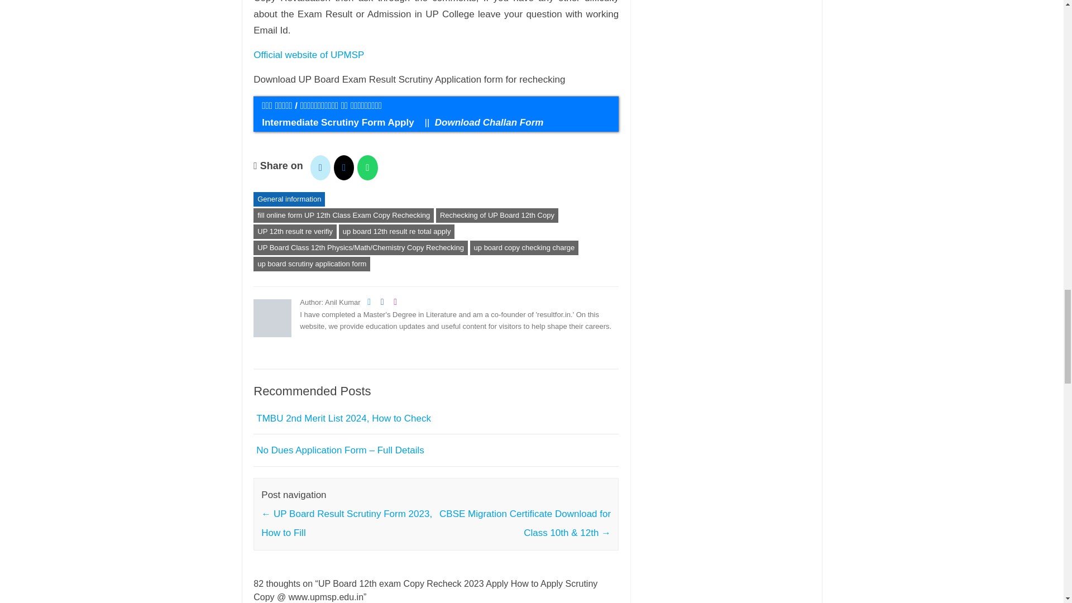  Describe the element at coordinates (396, 231) in the screenshot. I see `up board 12th result re total apply` at that location.